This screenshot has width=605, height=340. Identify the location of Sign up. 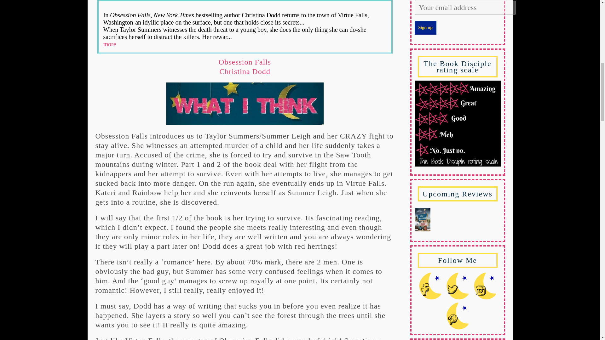
(425, 28).